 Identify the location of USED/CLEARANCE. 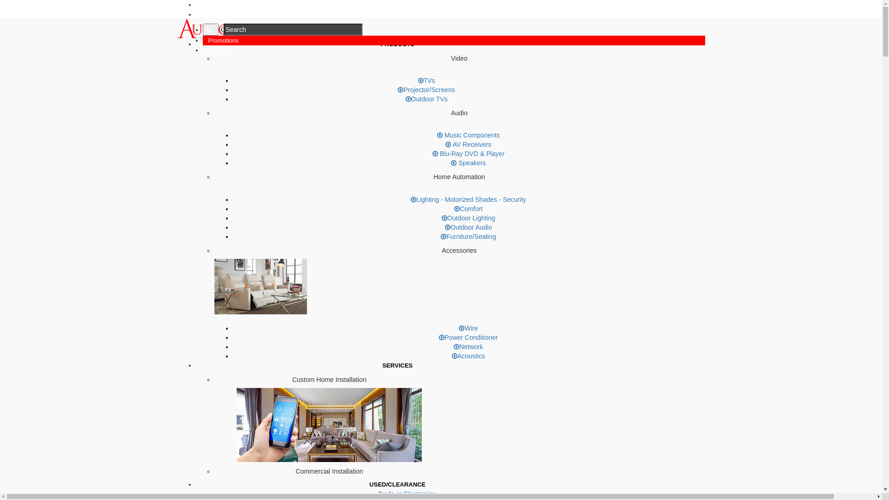
(397, 484).